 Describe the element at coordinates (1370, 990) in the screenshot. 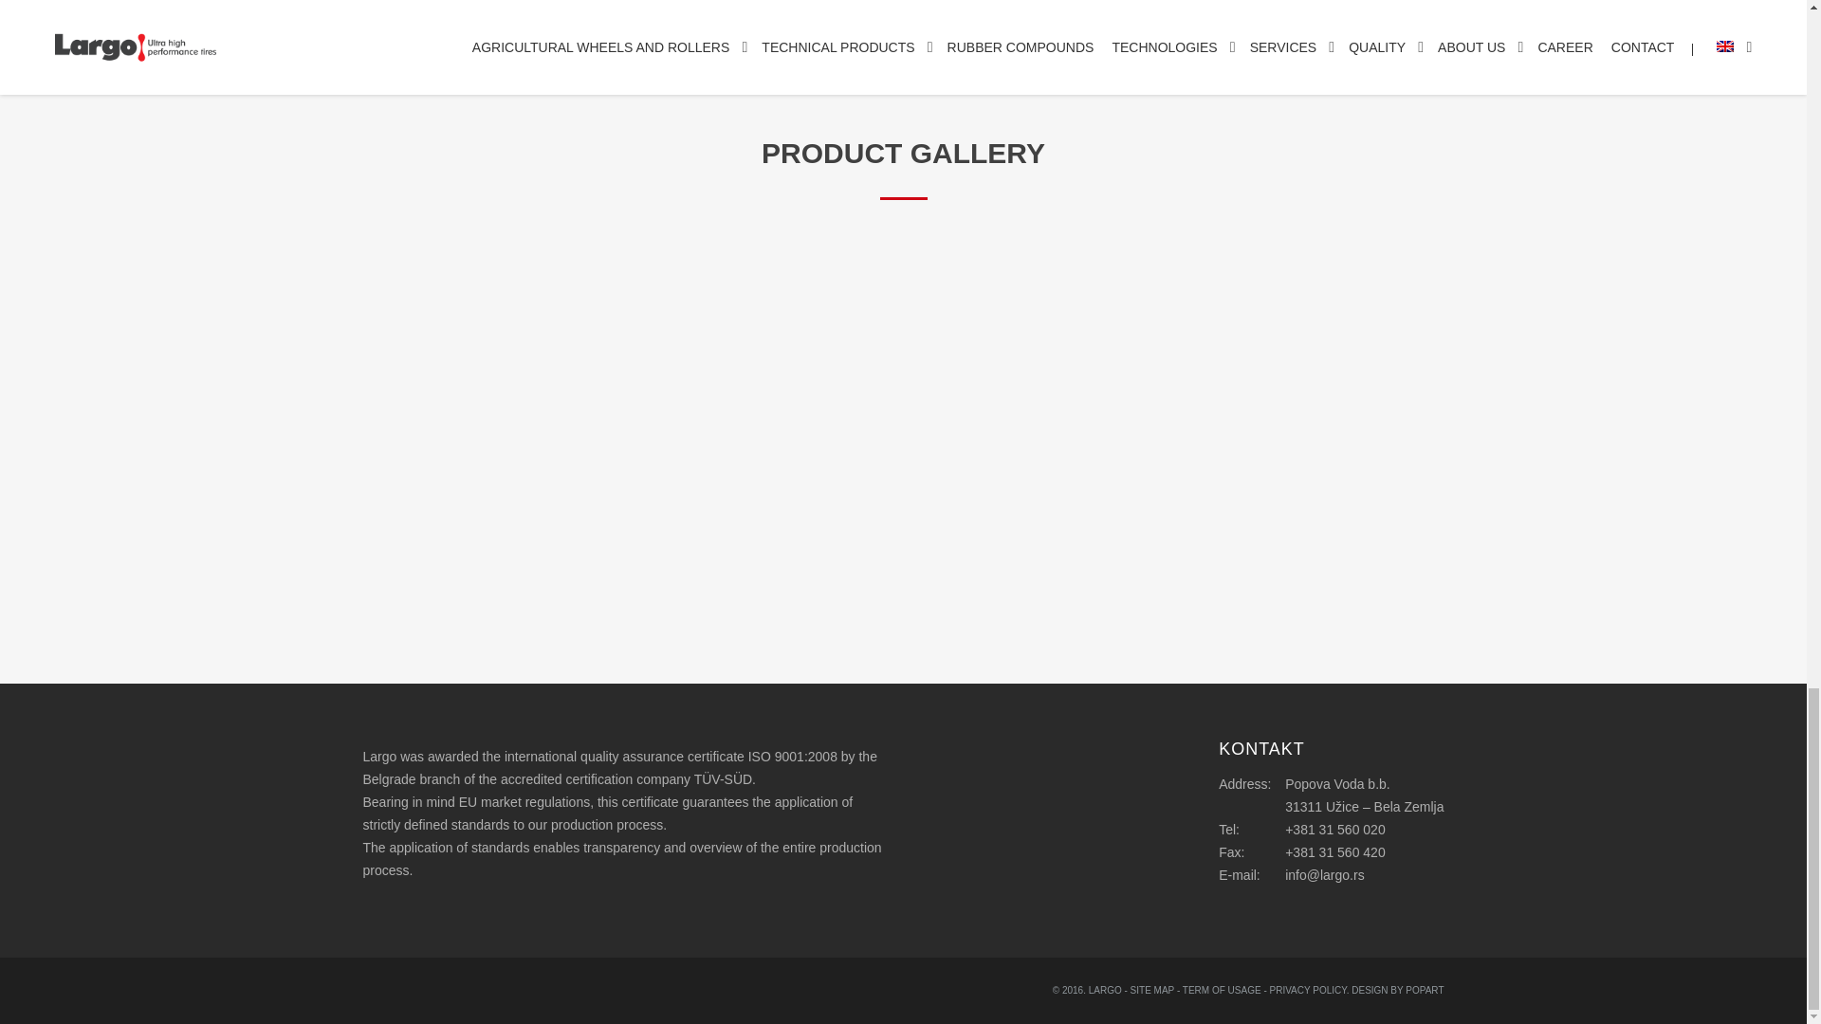

I see `PopArt Studio Design` at that location.